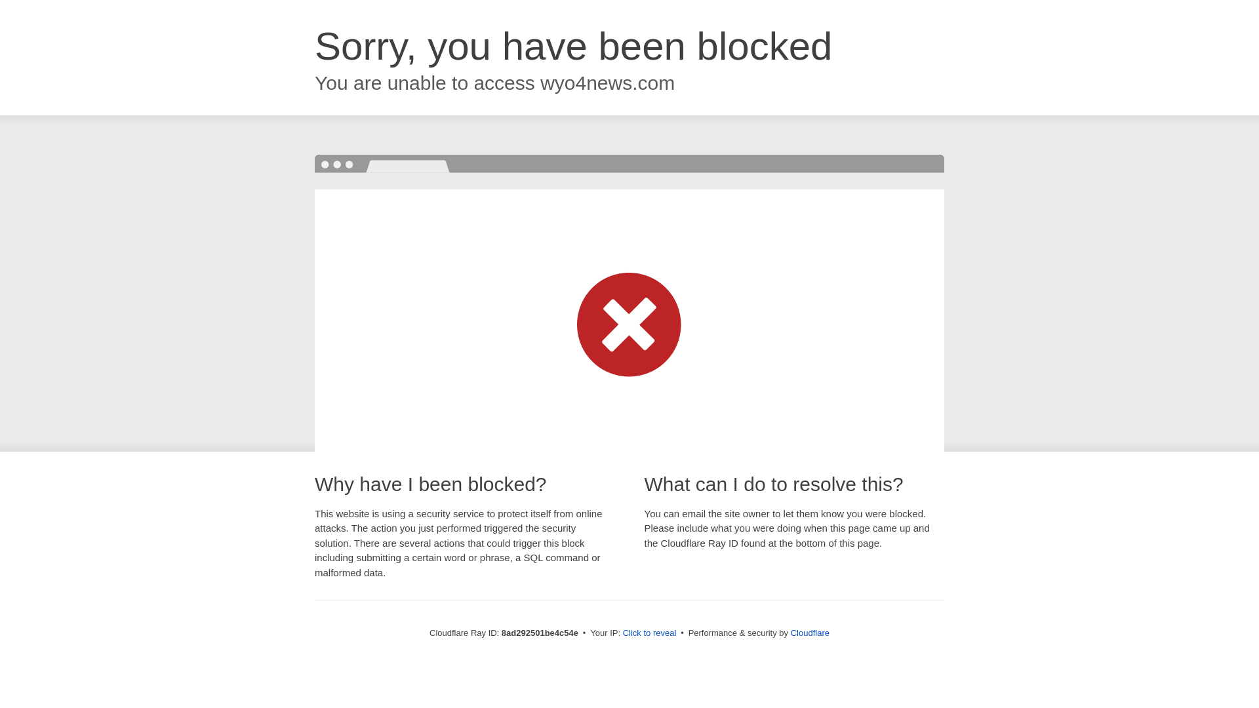  Describe the element at coordinates (810, 633) in the screenshot. I see `Cloudflare` at that location.